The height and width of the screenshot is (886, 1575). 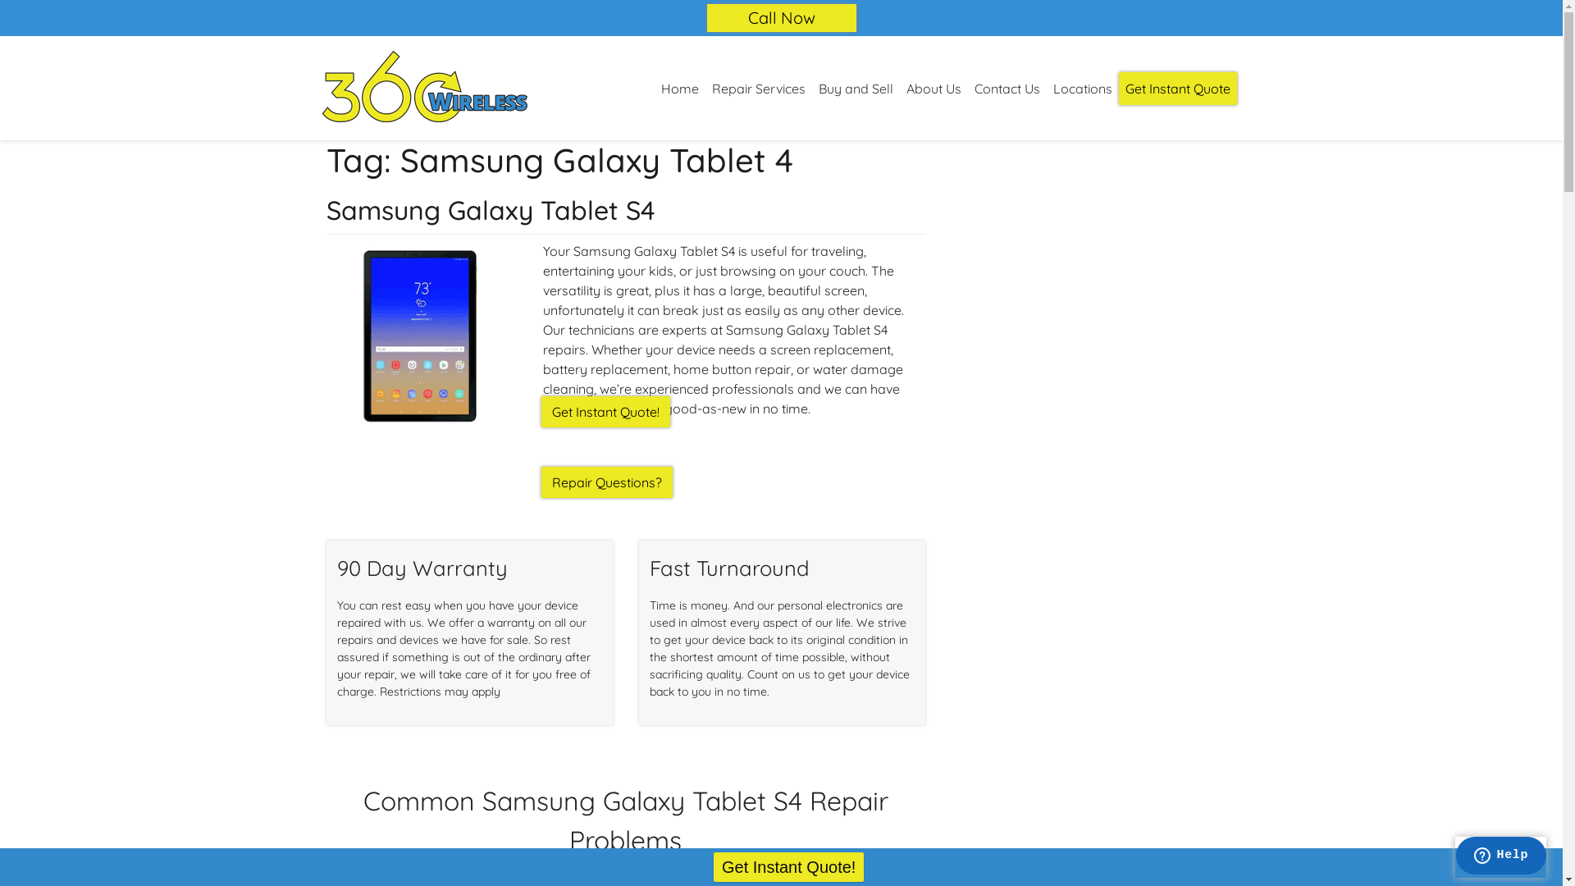 What do you see at coordinates (1501, 857) in the screenshot?
I see `Opens a widget where you can chat to one of our agents` at bounding box center [1501, 857].